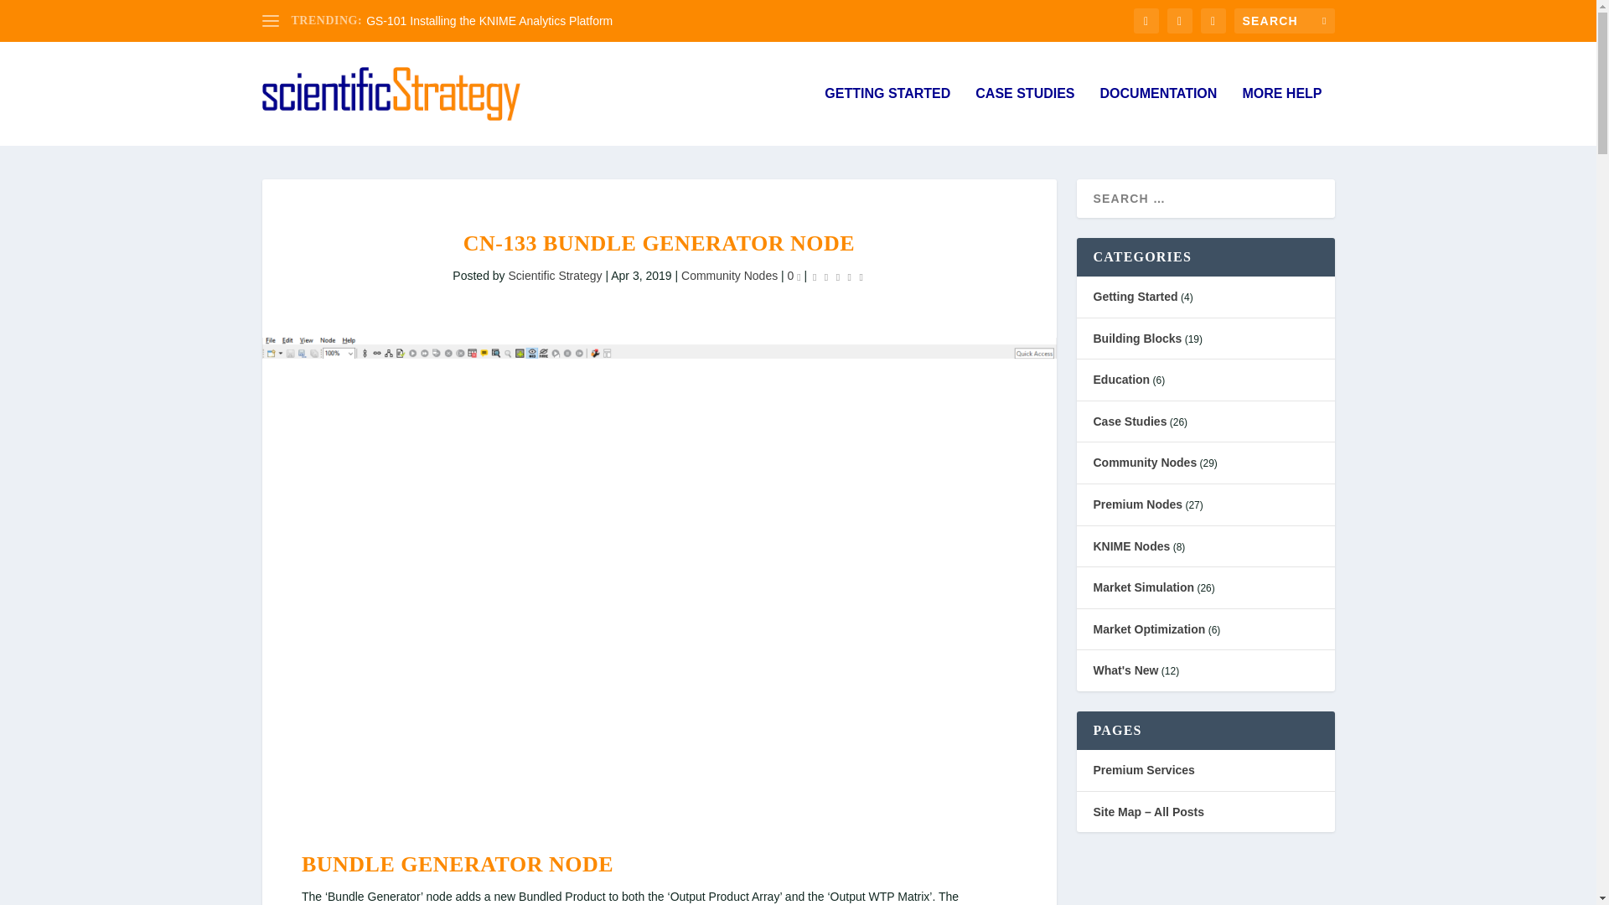 The image size is (1609, 905). Describe the element at coordinates (1024, 116) in the screenshot. I see `CASE STUDIES` at that location.